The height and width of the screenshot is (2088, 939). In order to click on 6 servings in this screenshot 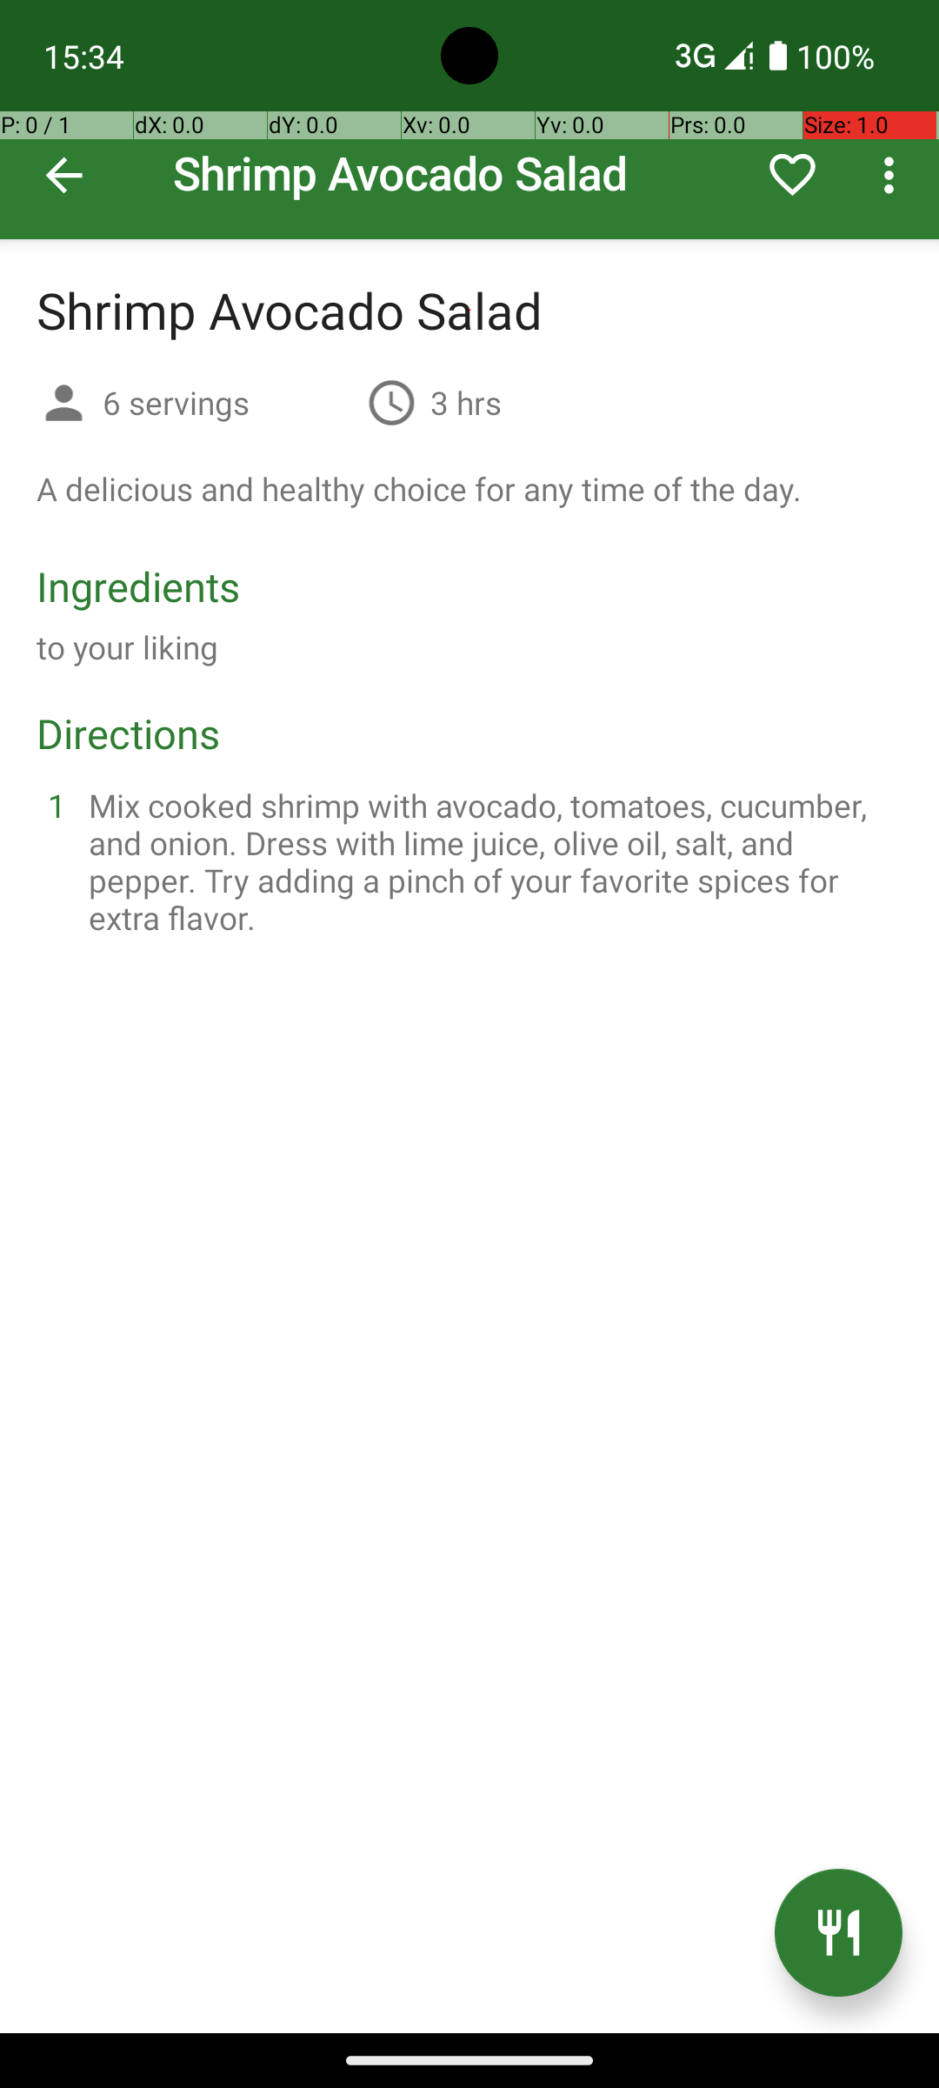, I will do `click(228, 402)`.